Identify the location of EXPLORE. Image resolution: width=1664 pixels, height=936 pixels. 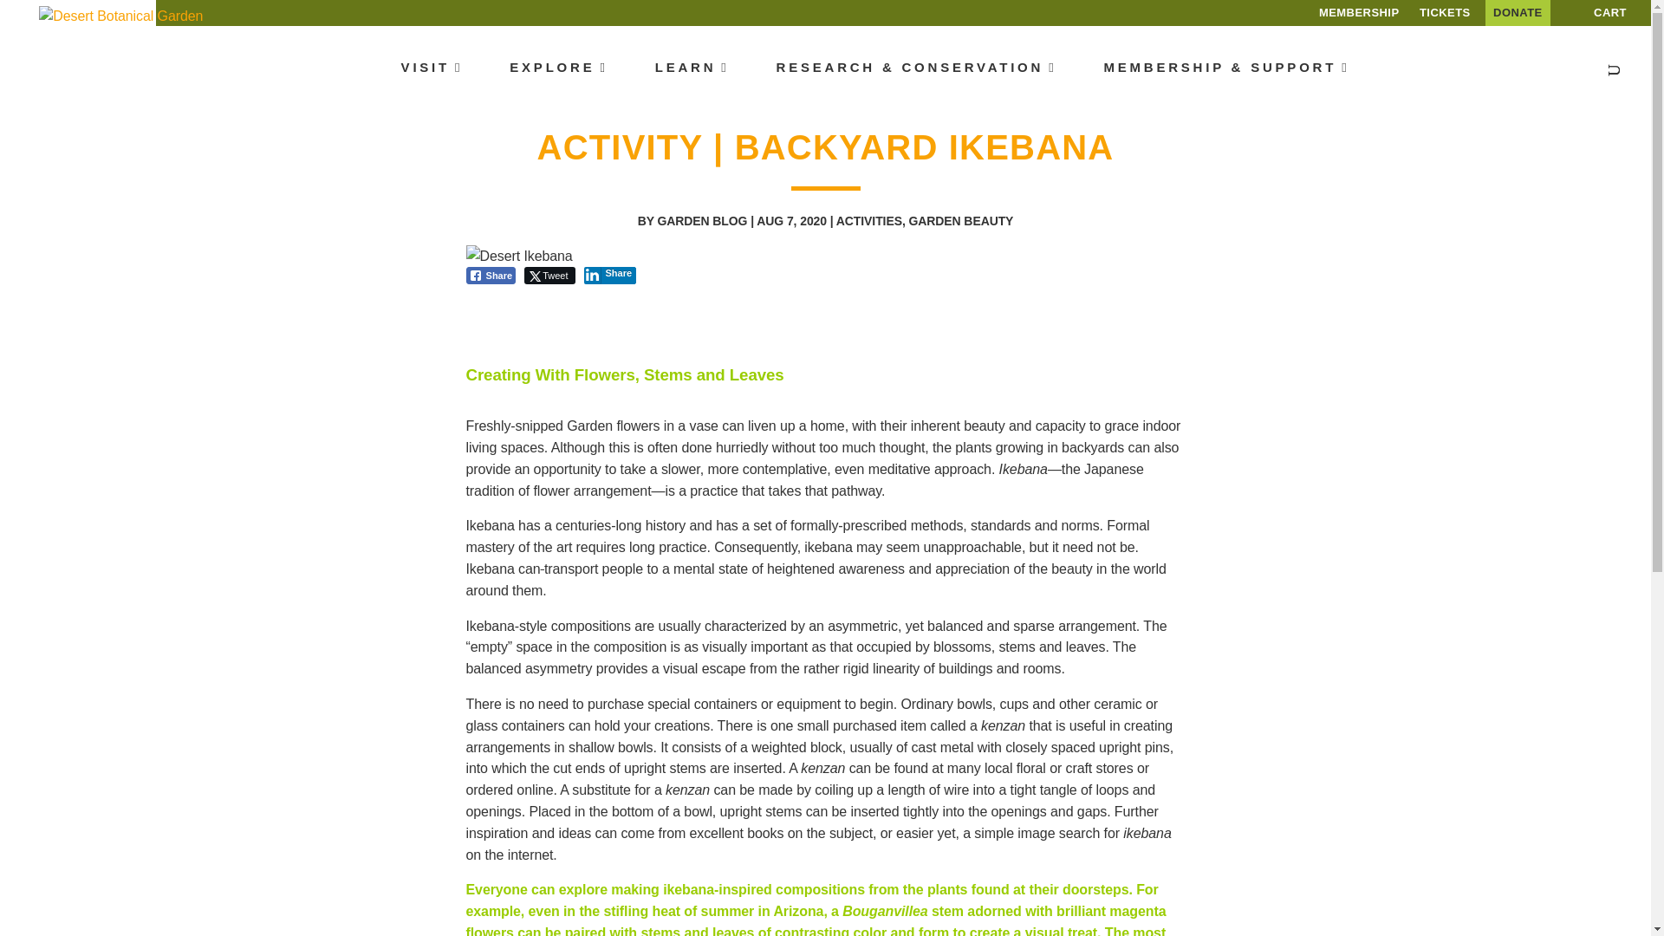
(558, 68).